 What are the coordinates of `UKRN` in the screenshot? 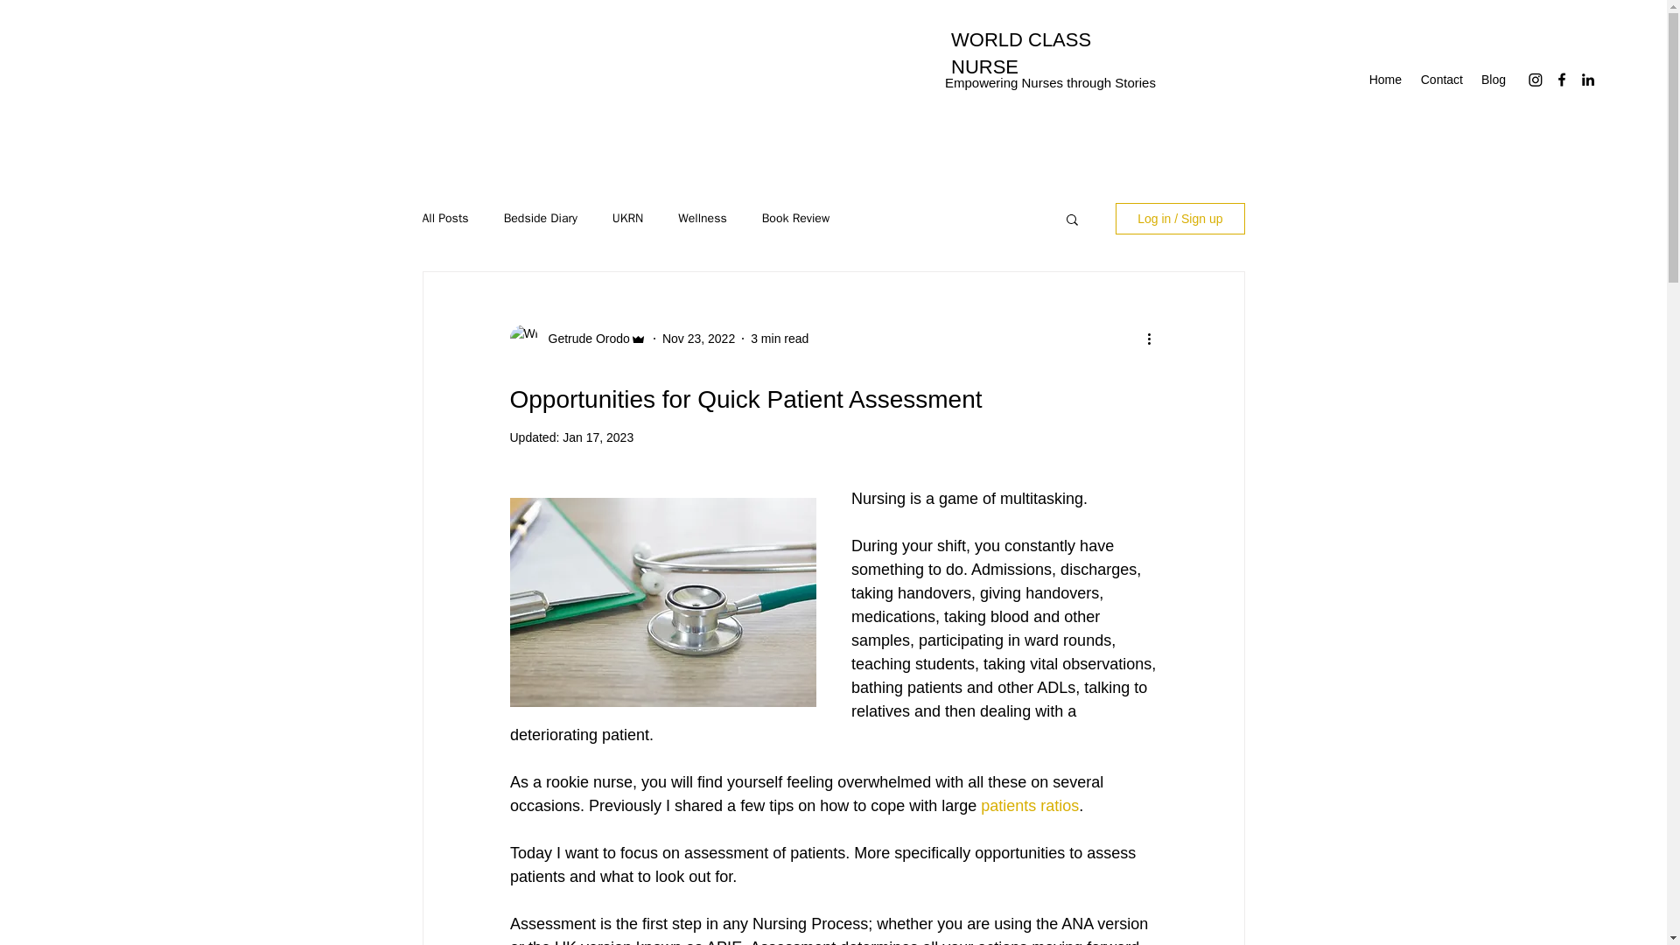 It's located at (628, 219).